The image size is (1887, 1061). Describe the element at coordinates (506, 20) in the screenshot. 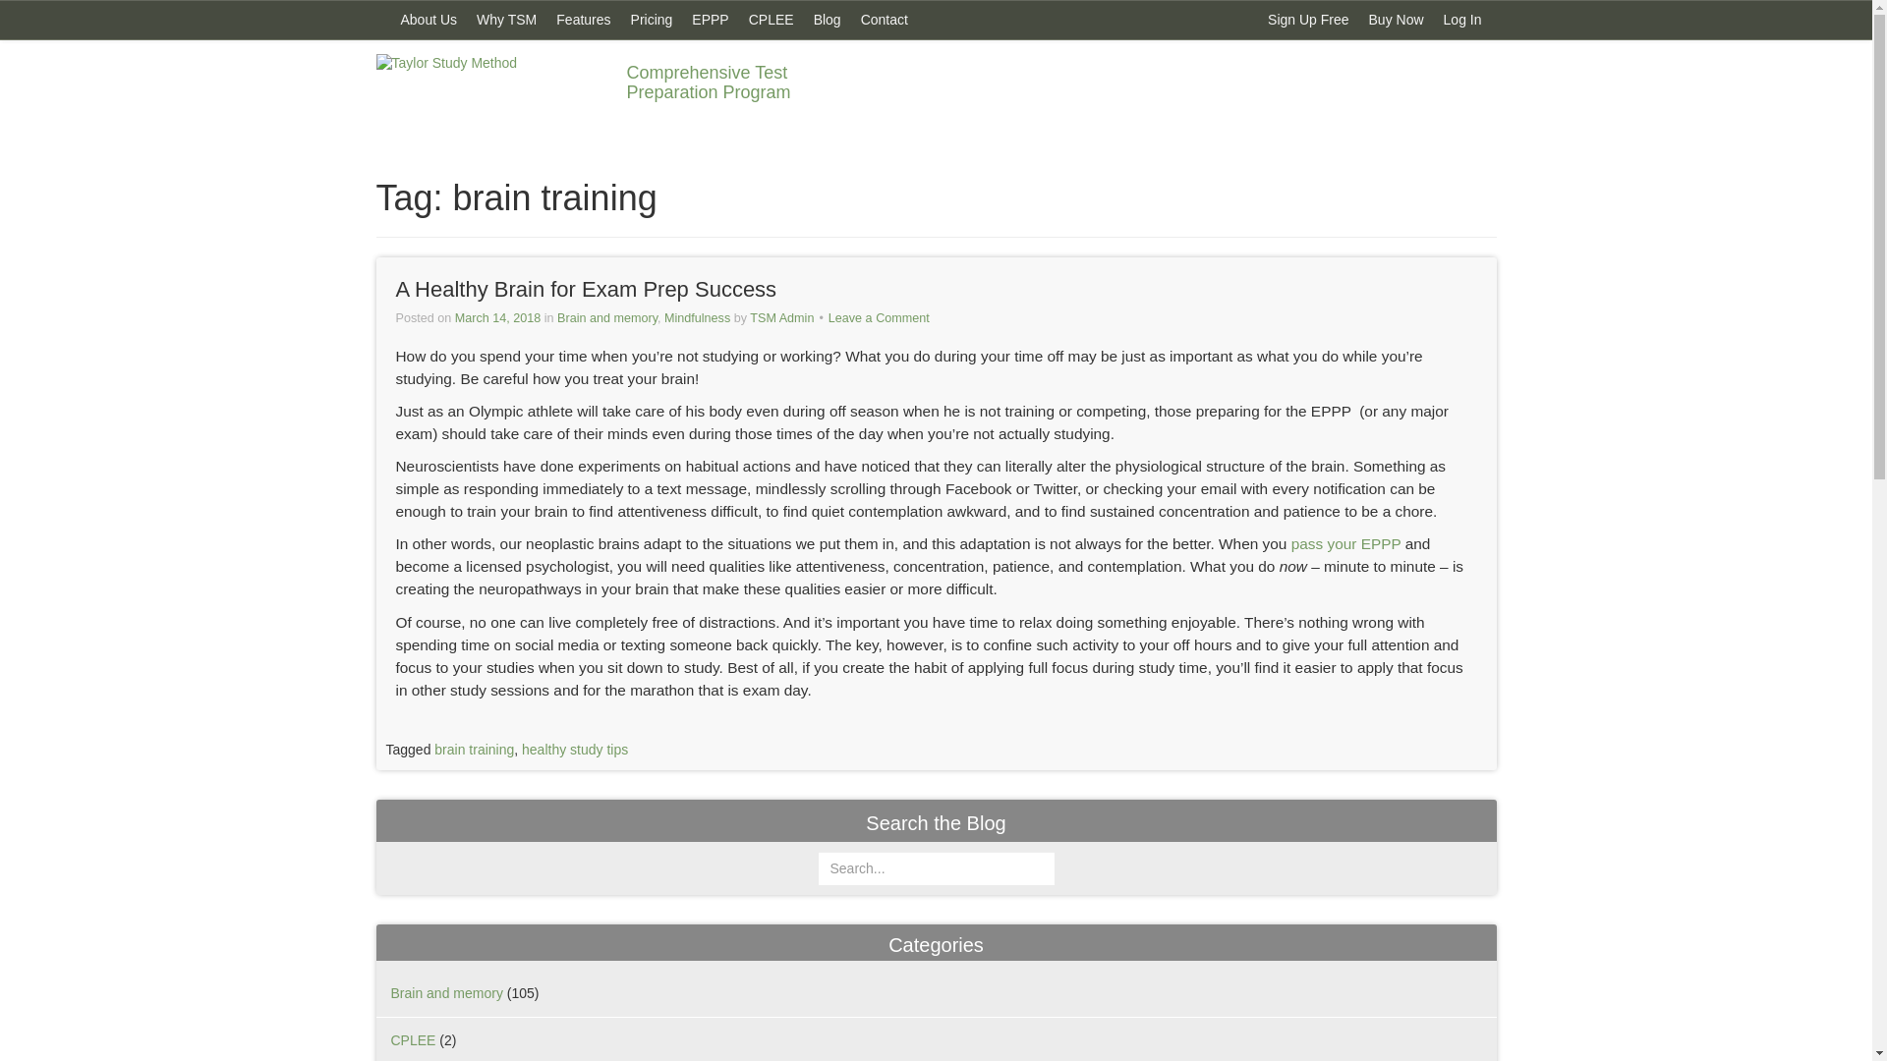

I see `Why TSM` at that location.